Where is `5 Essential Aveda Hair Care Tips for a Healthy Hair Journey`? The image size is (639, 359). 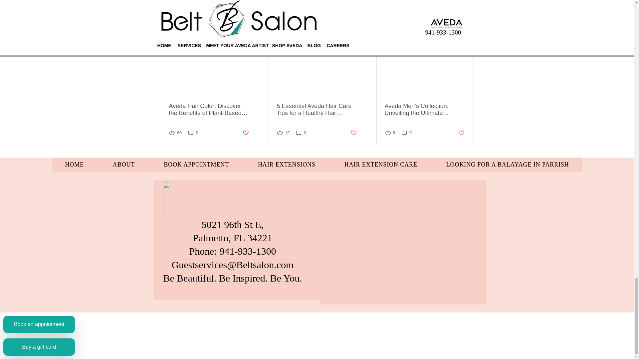
5 Essential Aveda Hair Care Tips for a Healthy Hair Journey is located at coordinates (317, 110).